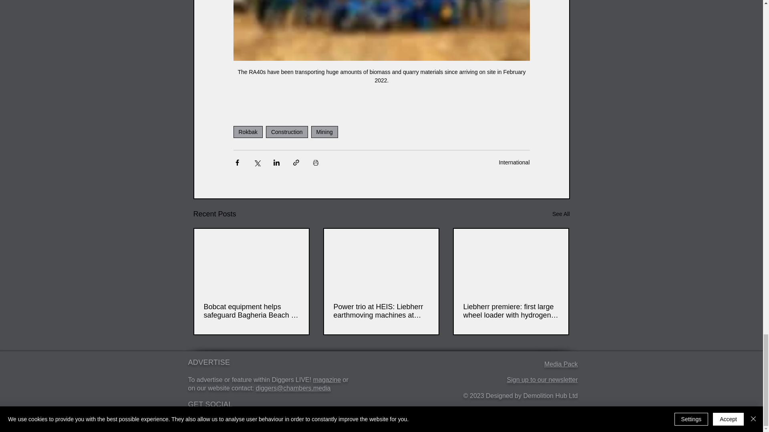  I want to click on Bobcat equipment helps safeguard Bagheria Beach in Sicily, so click(251, 311).